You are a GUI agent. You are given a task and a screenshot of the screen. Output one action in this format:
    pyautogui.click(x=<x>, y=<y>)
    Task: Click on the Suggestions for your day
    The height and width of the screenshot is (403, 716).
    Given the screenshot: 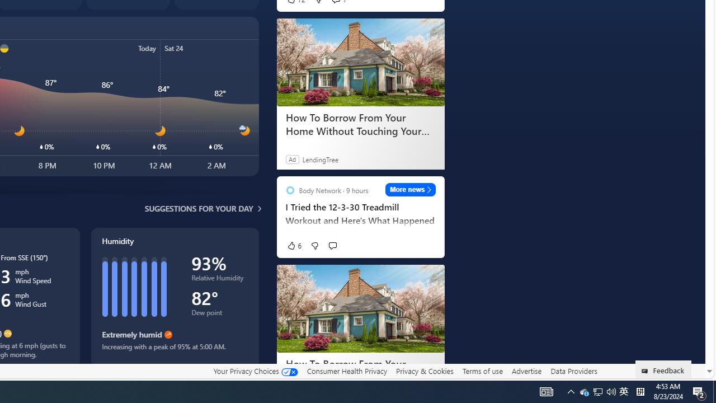 What is the action you would take?
    pyautogui.click(x=199, y=208)
    